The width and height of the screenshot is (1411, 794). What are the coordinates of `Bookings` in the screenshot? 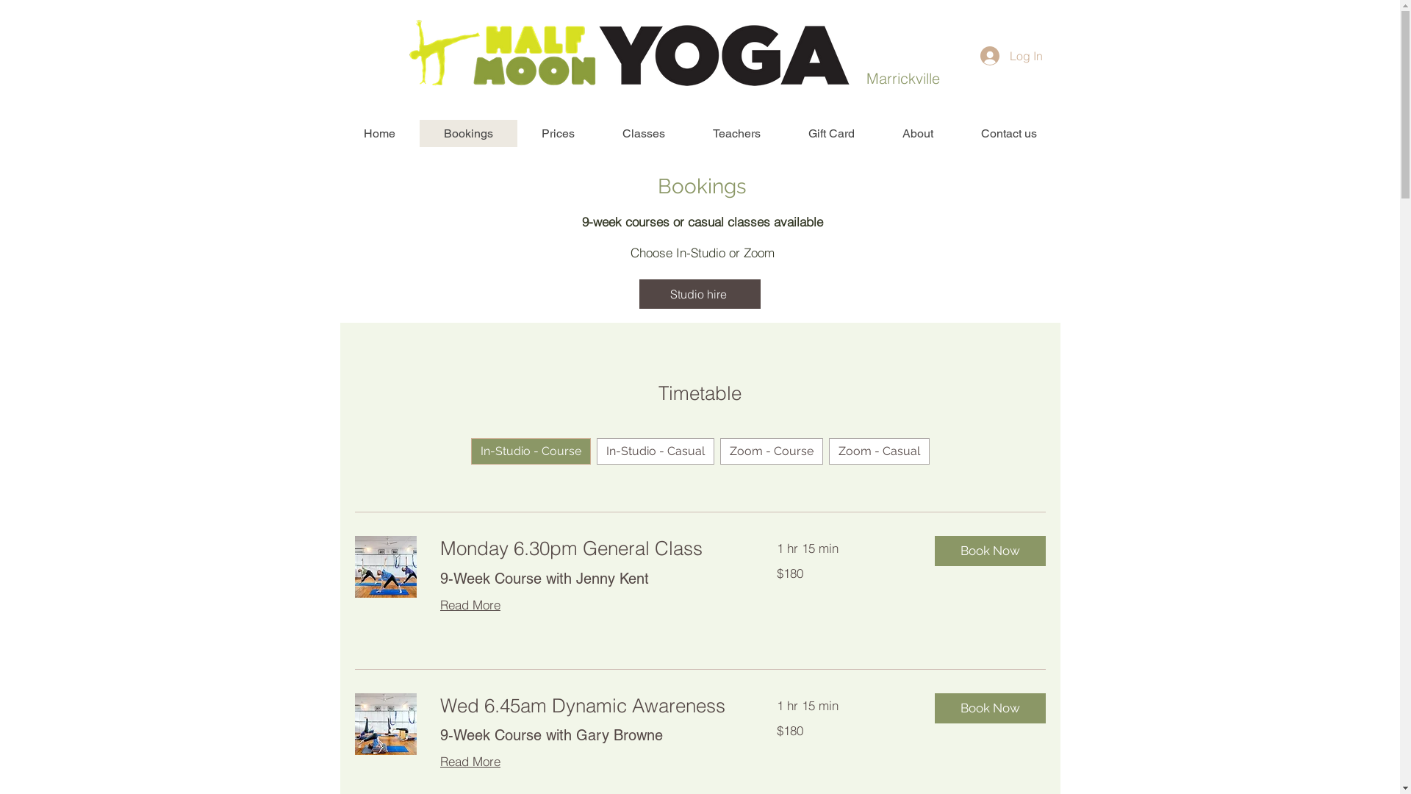 It's located at (467, 134).